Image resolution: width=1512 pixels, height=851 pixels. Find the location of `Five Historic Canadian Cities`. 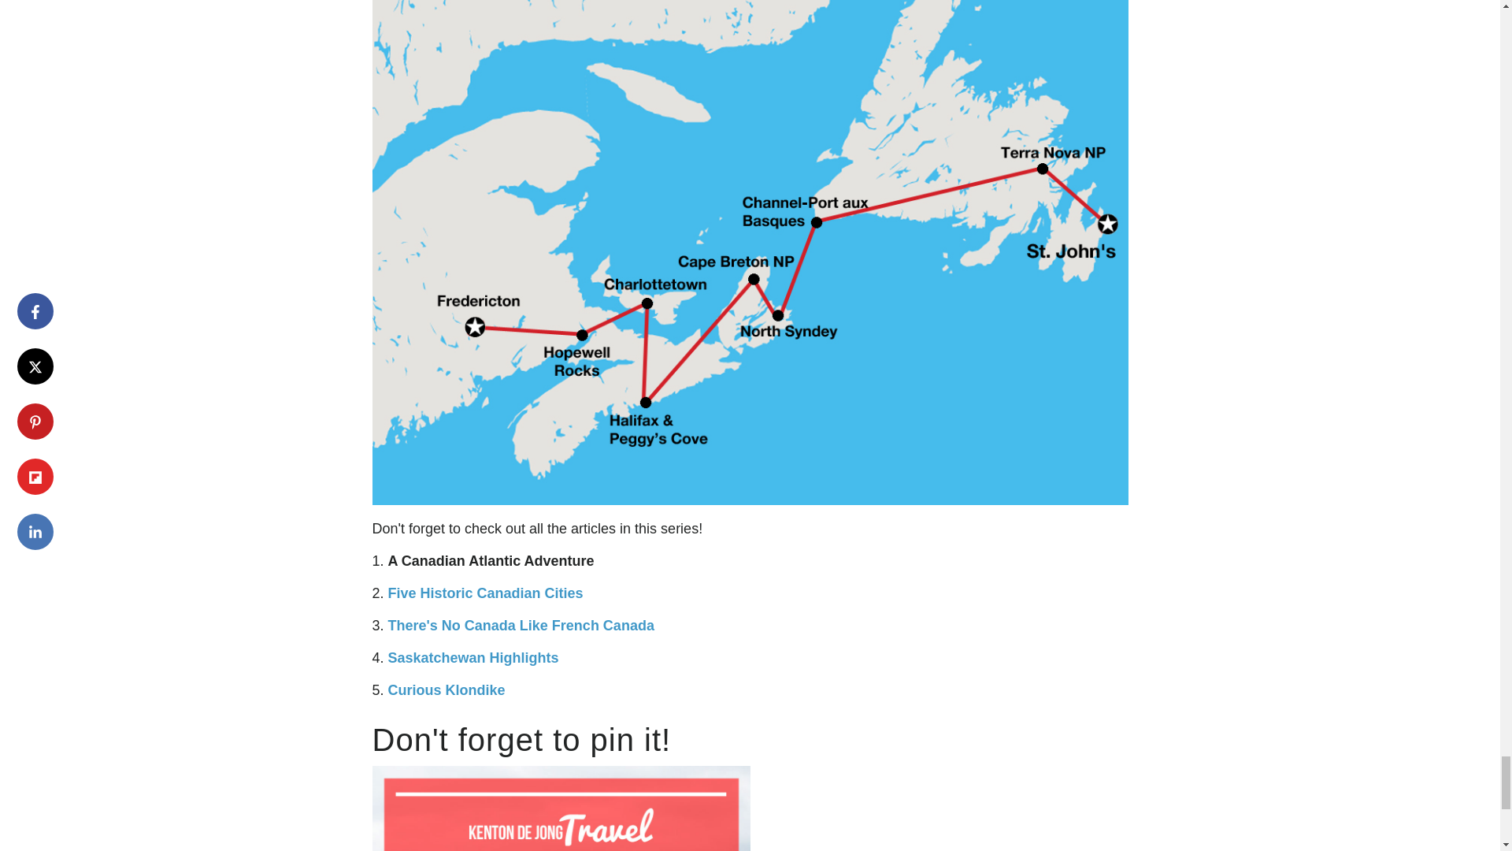

Five Historic Canadian Cities is located at coordinates (486, 593).